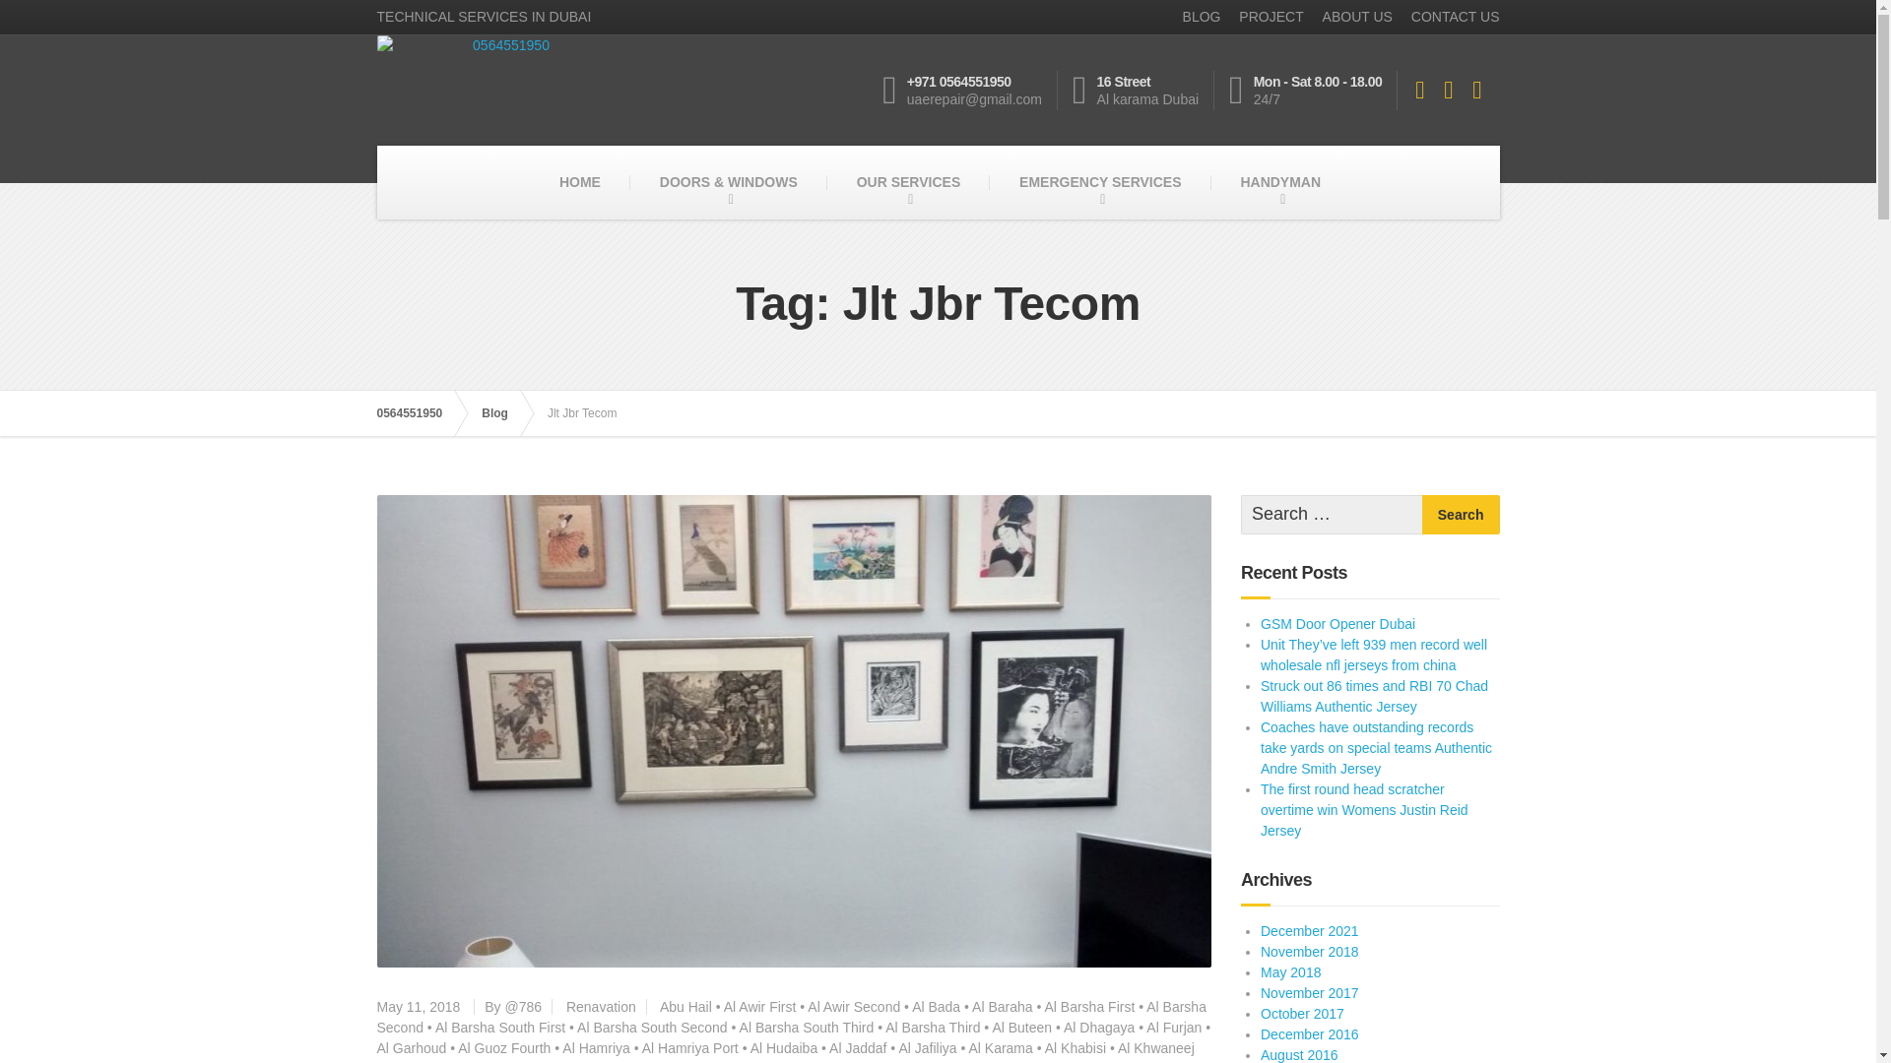 The width and height of the screenshot is (1891, 1063). What do you see at coordinates (1349, 17) in the screenshot?
I see `ABOUT US` at bounding box center [1349, 17].